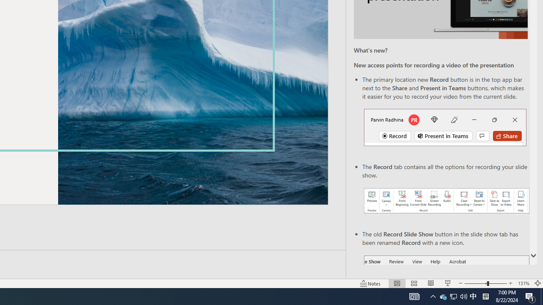 The height and width of the screenshot is (305, 543). Describe the element at coordinates (523, 283) in the screenshot. I see `Zoom 131%` at that location.